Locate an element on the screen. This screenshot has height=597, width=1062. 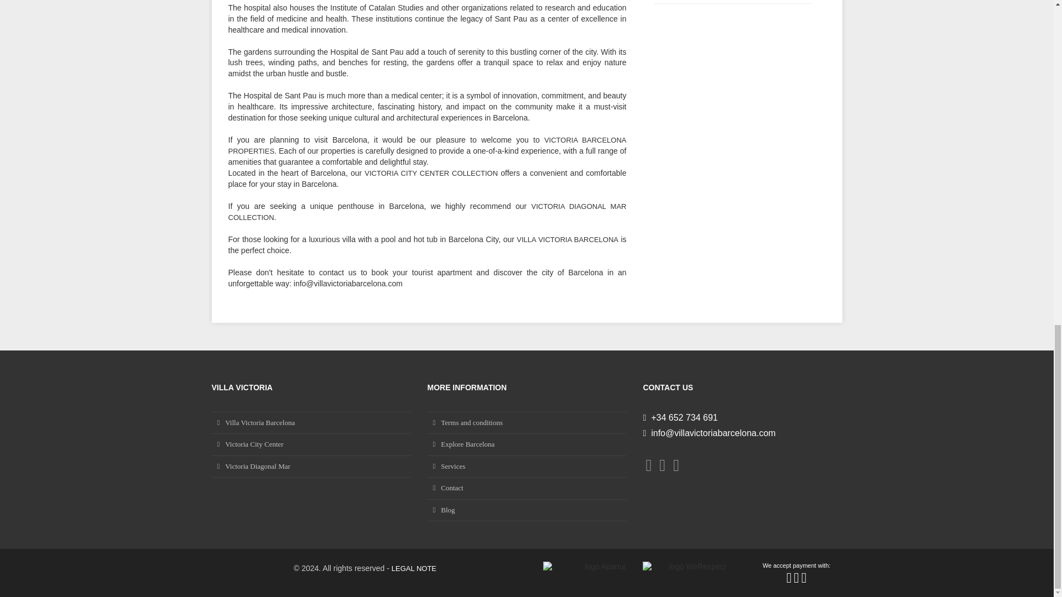
VICTORIA CITY CENTER COLLECTION is located at coordinates (431, 172).